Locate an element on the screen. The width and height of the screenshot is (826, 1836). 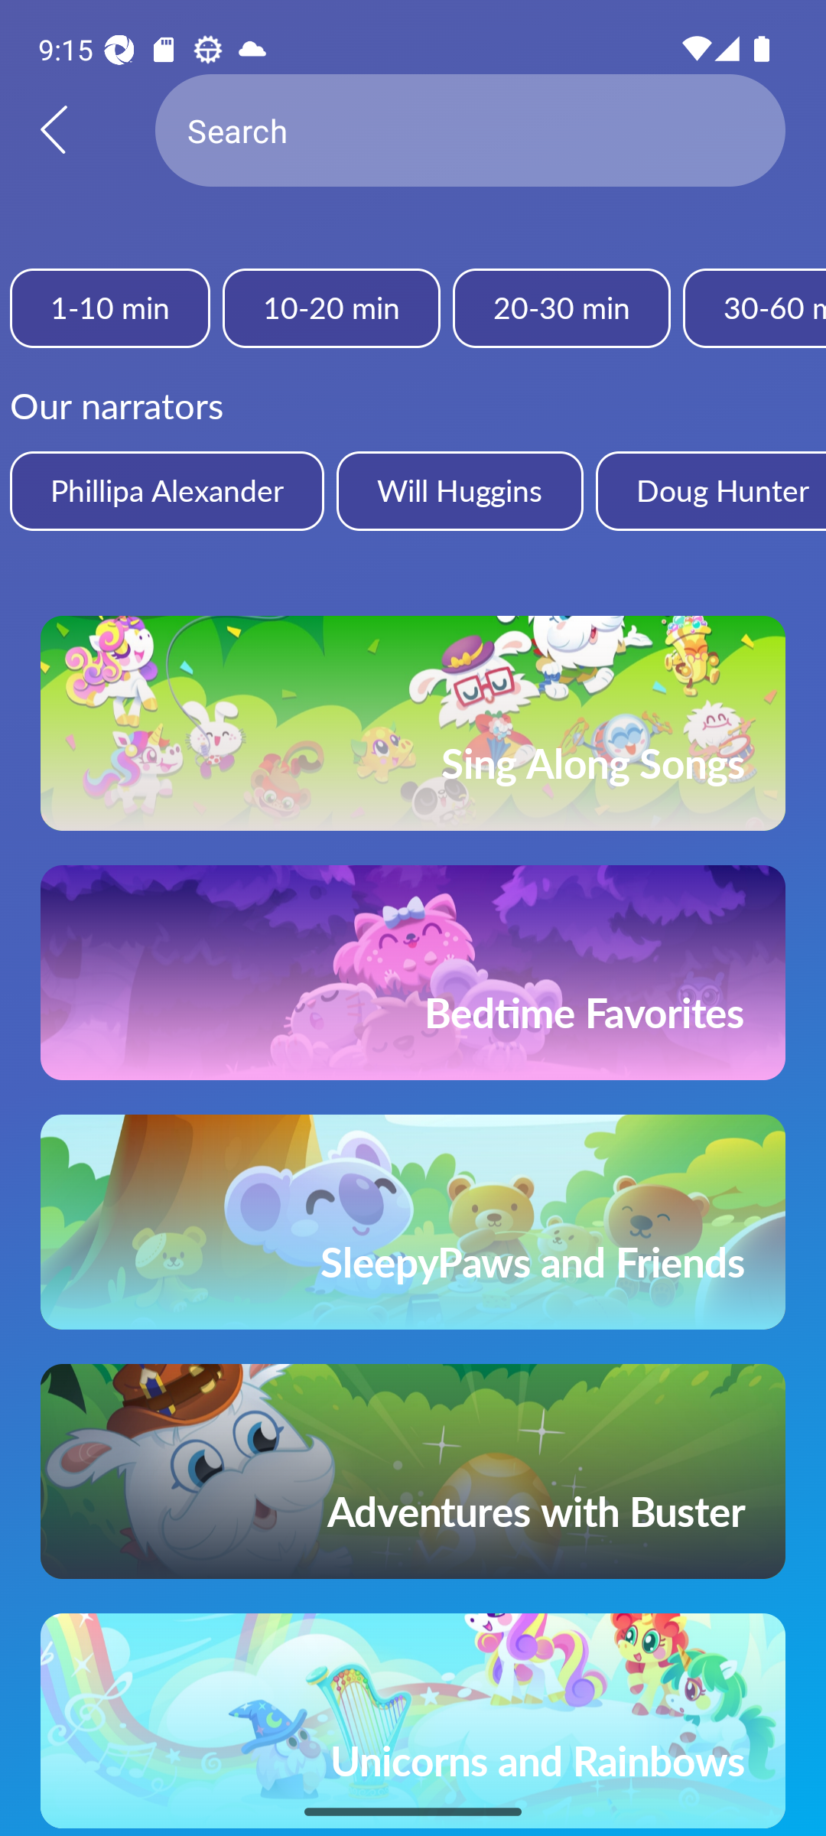
Phillipa Alexander is located at coordinates (167, 491).